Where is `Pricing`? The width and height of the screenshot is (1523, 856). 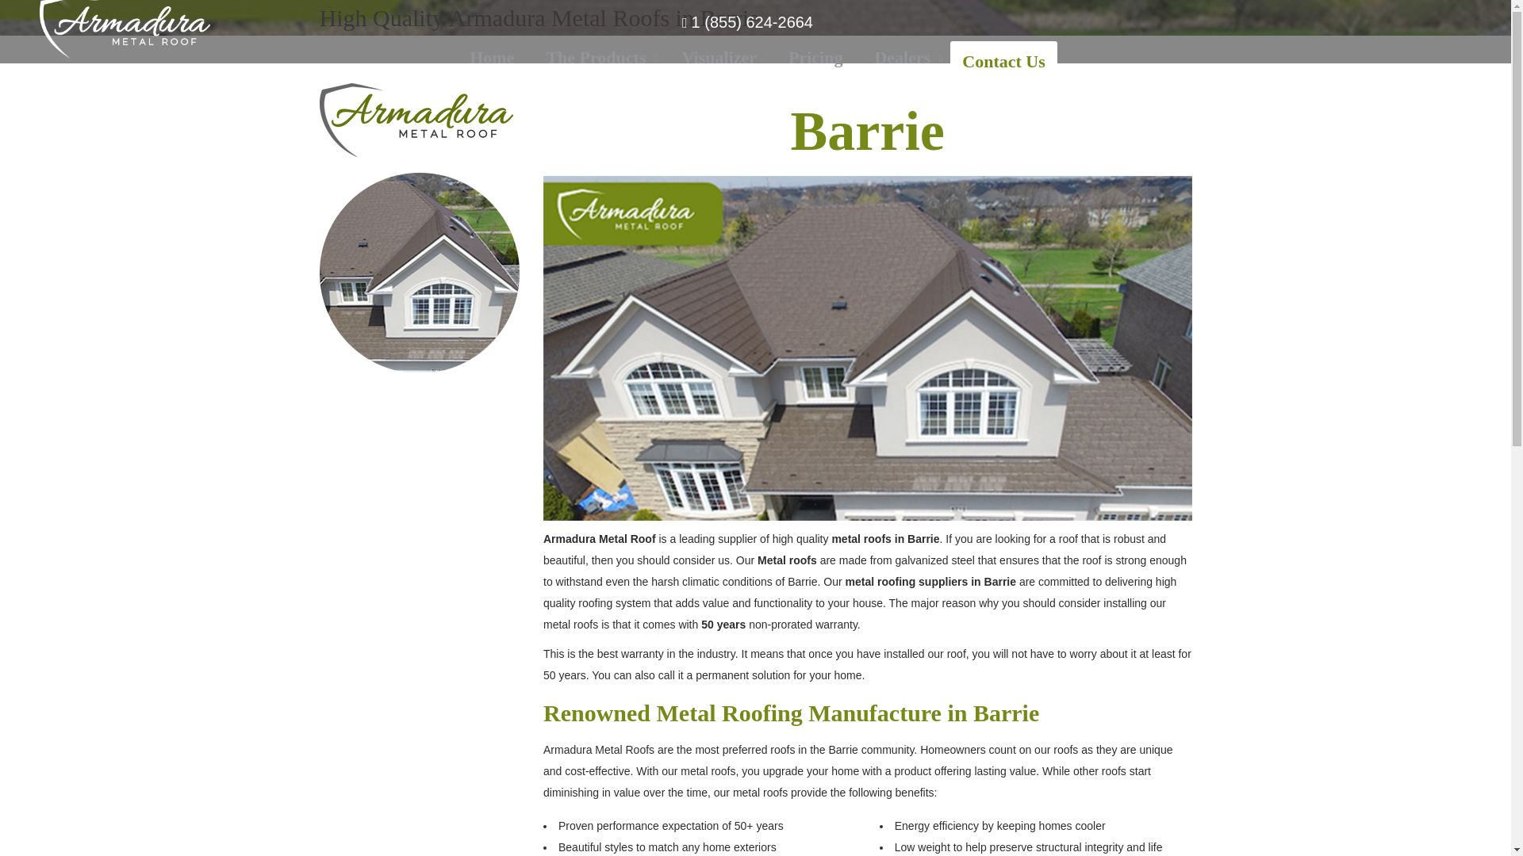
Pricing is located at coordinates (815, 57).